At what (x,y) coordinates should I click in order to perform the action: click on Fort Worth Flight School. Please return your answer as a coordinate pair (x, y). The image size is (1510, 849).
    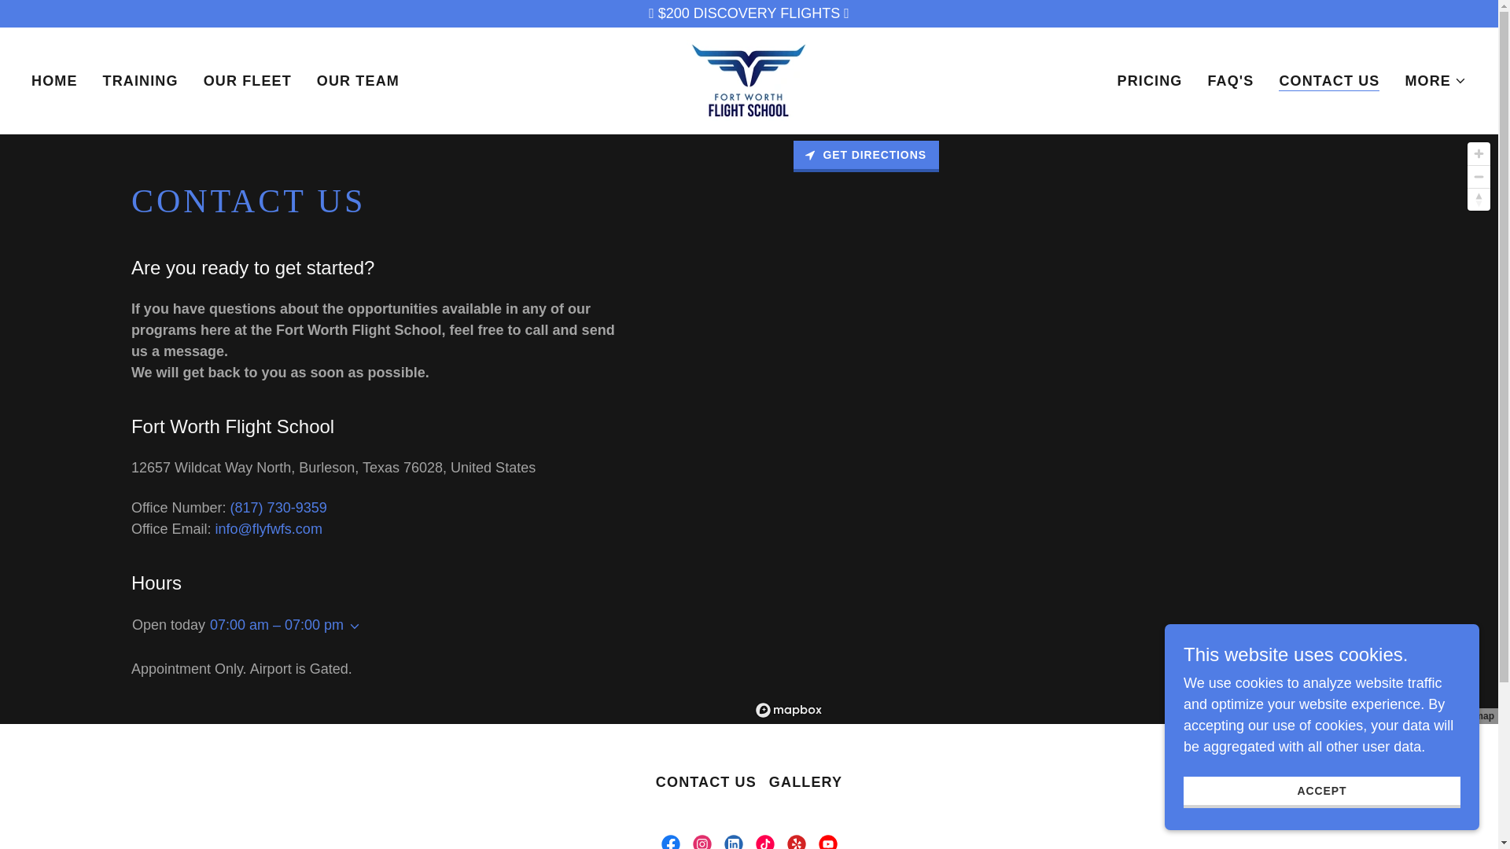
    Looking at the image, I should click on (748, 79).